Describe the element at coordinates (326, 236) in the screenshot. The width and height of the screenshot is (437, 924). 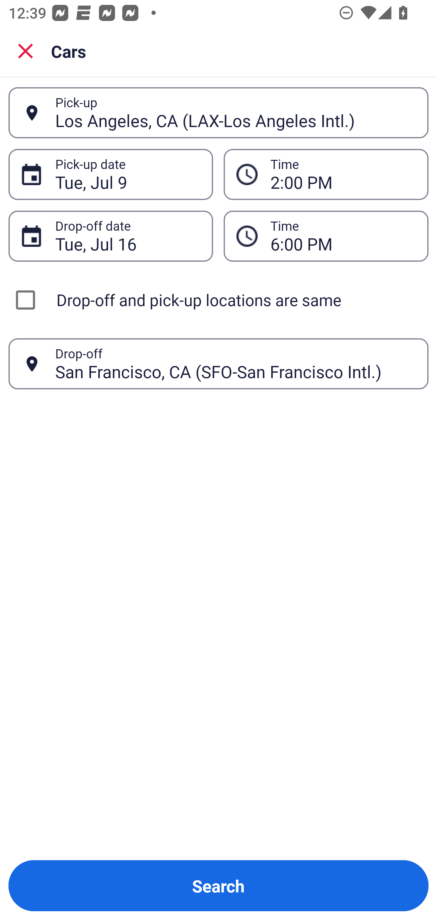
I see `6:00 PM` at that location.